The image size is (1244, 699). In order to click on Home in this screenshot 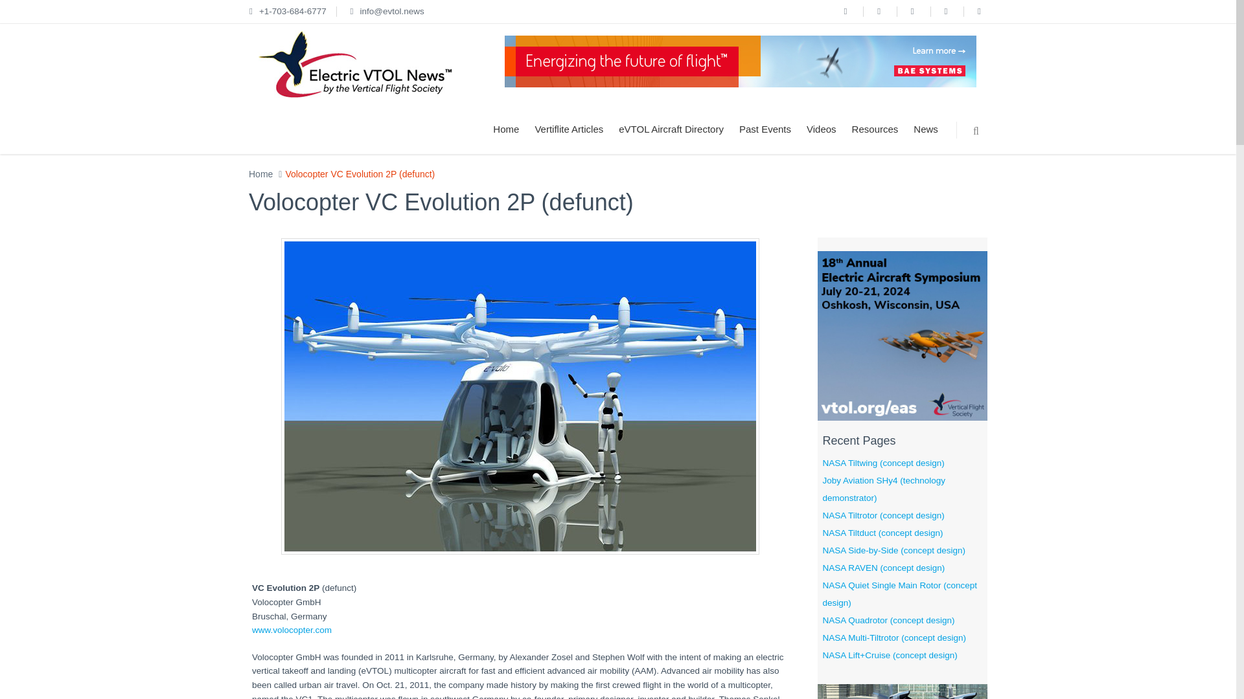, I will do `click(260, 173)`.